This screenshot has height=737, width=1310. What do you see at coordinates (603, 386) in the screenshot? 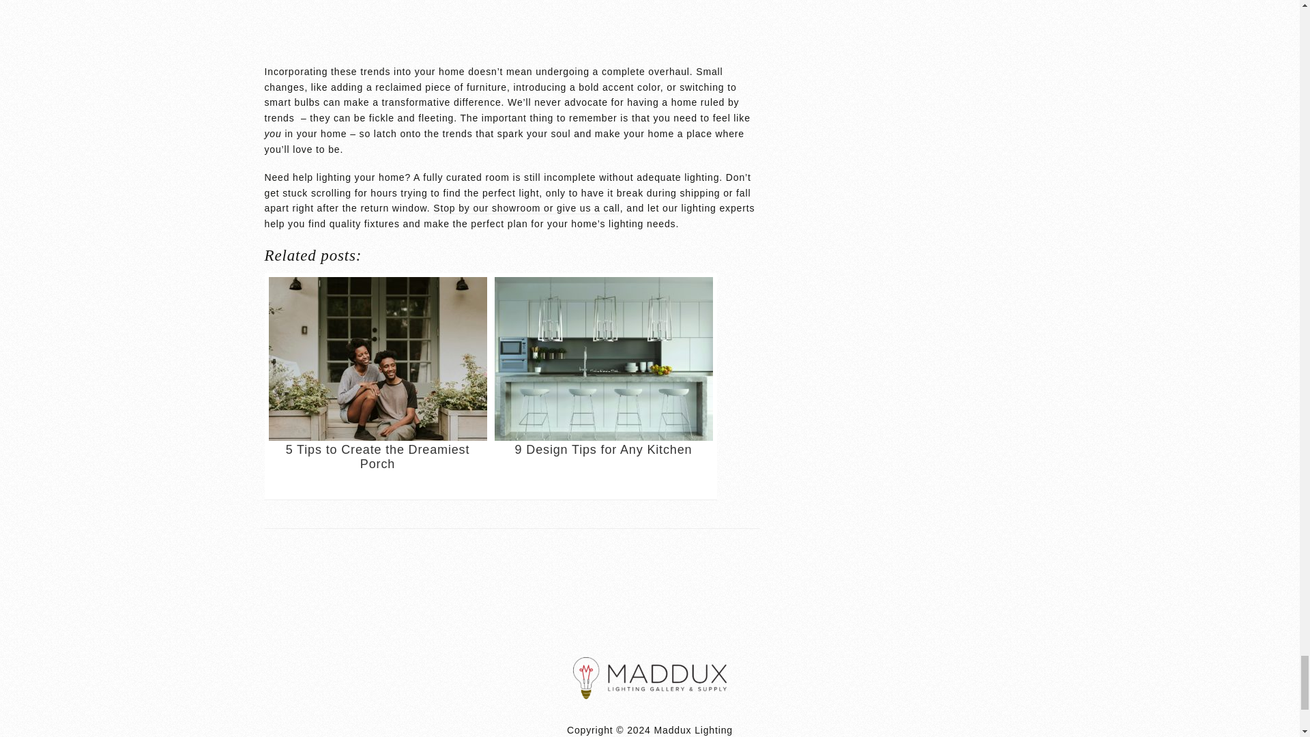
I see `9 Design Tips for Any Kitchen` at bounding box center [603, 386].